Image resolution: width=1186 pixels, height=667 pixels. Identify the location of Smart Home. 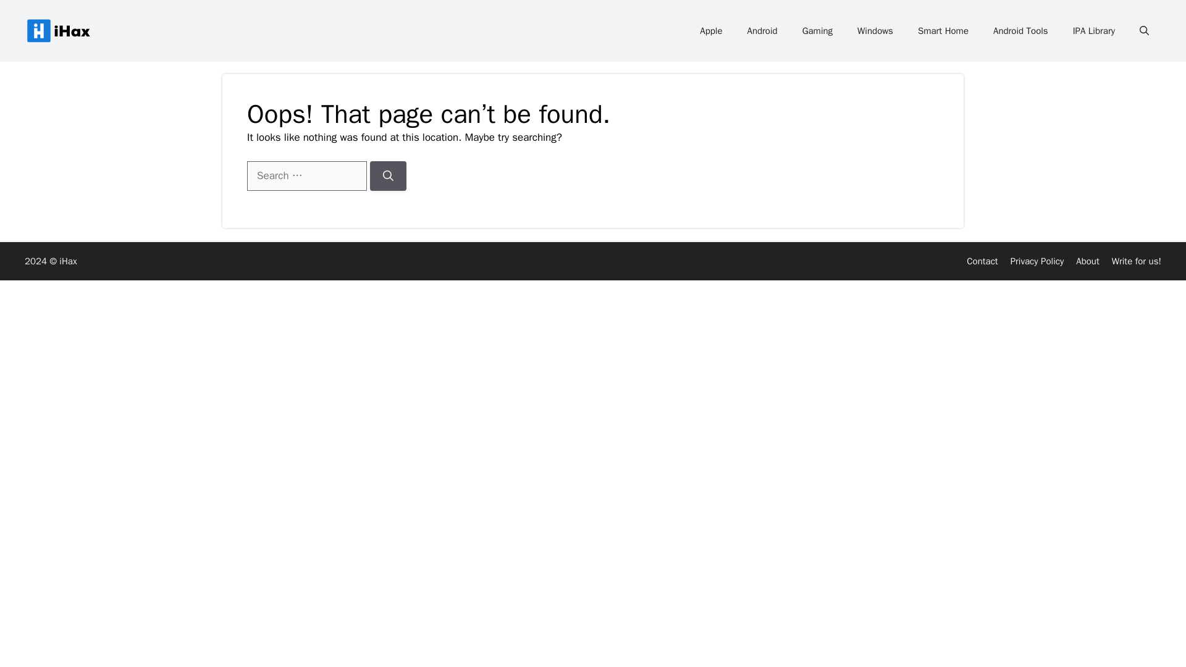
(943, 31).